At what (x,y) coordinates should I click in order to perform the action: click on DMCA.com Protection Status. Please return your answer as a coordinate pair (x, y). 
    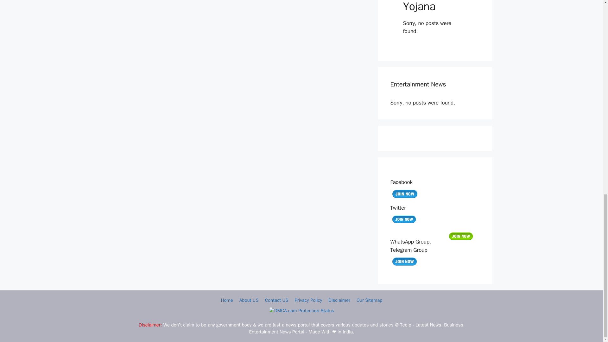
    Looking at the image, I should click on (302, 311).